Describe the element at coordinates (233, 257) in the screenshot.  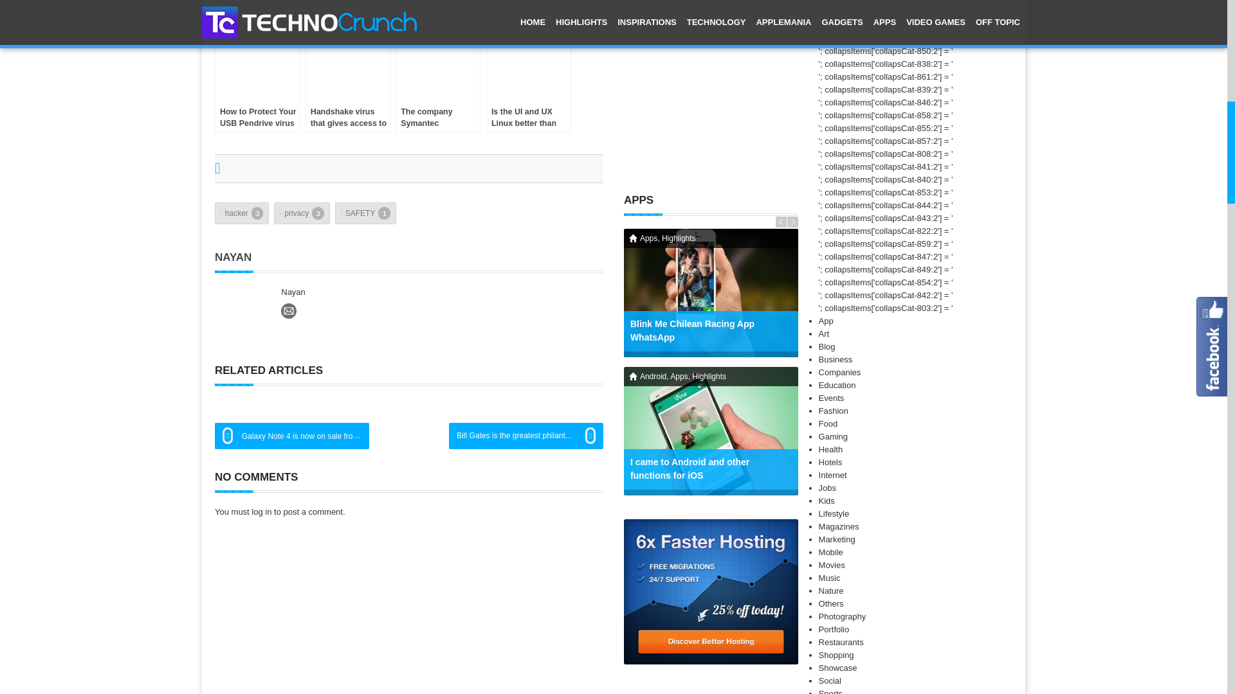
I see `NAYAN` at that location.